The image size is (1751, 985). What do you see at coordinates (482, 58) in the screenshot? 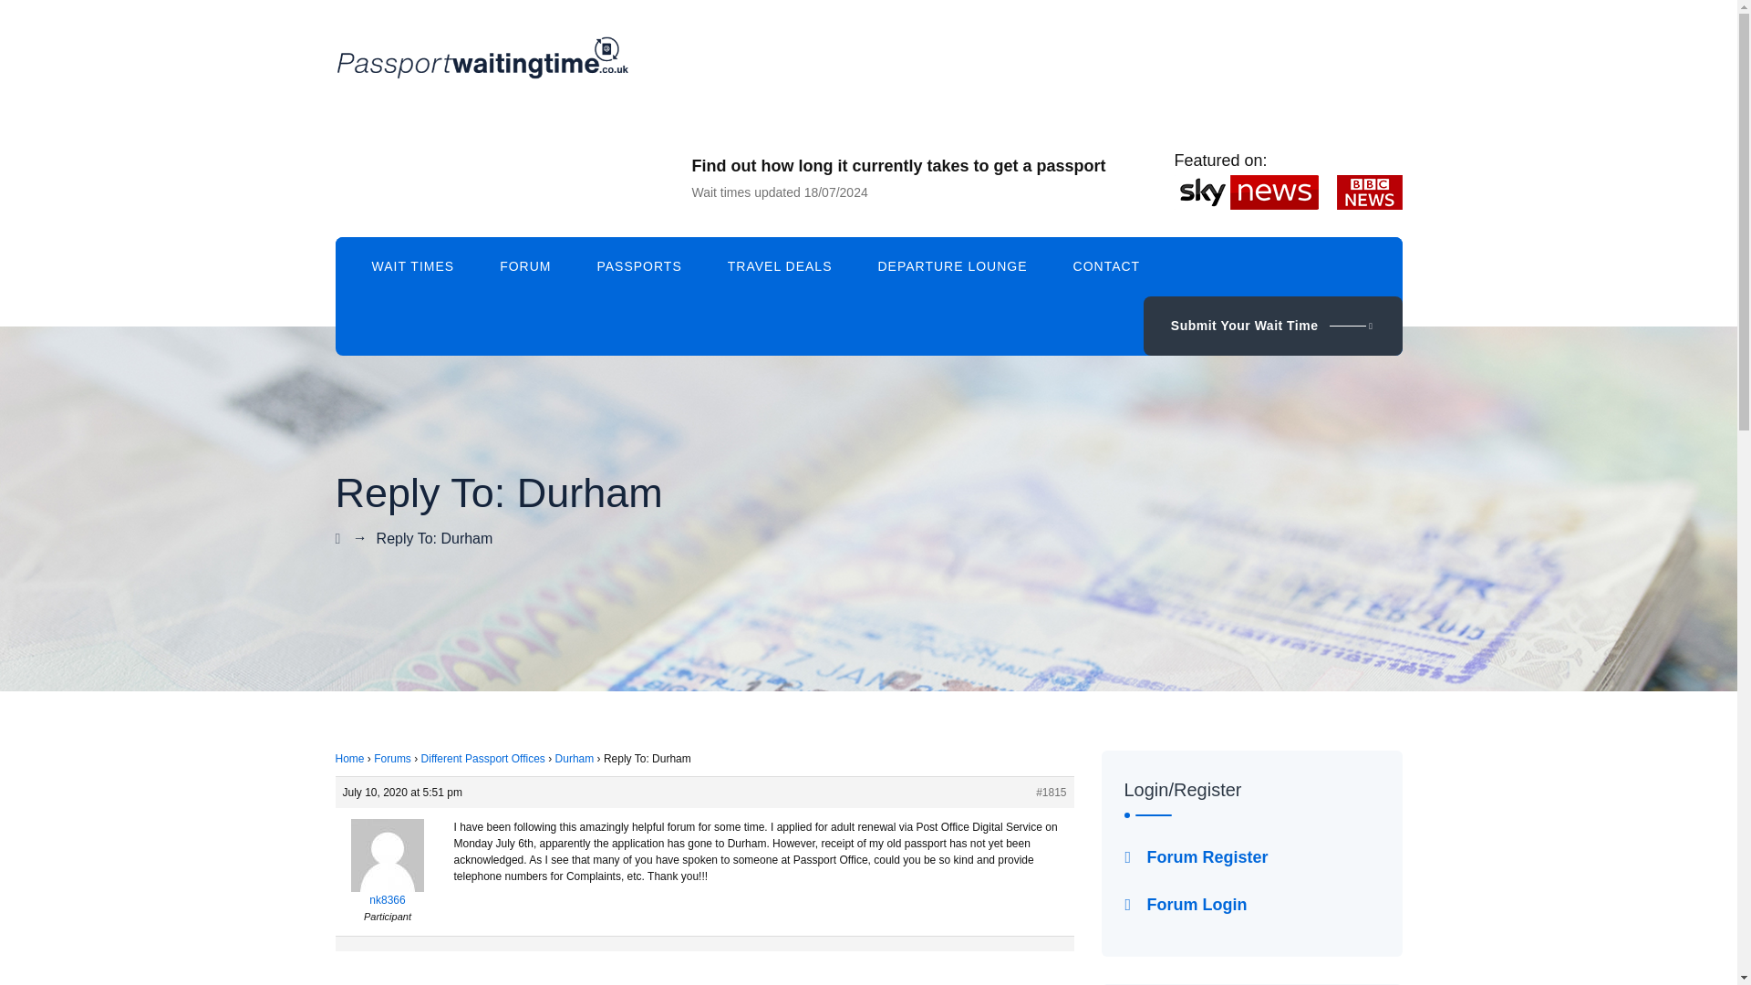
I see `Passport Waiting Time` at bounding box center [482, 58].